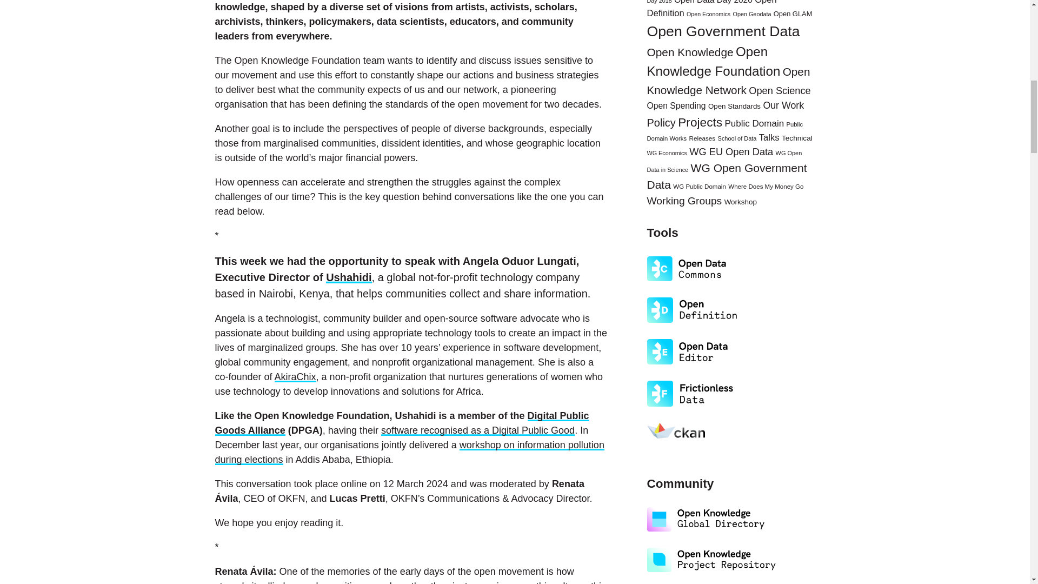  What do you see at coordinates (402, 423) in the screenshot?
I see `Digital Public Goods Alliance` at bounding box center [402, 423].